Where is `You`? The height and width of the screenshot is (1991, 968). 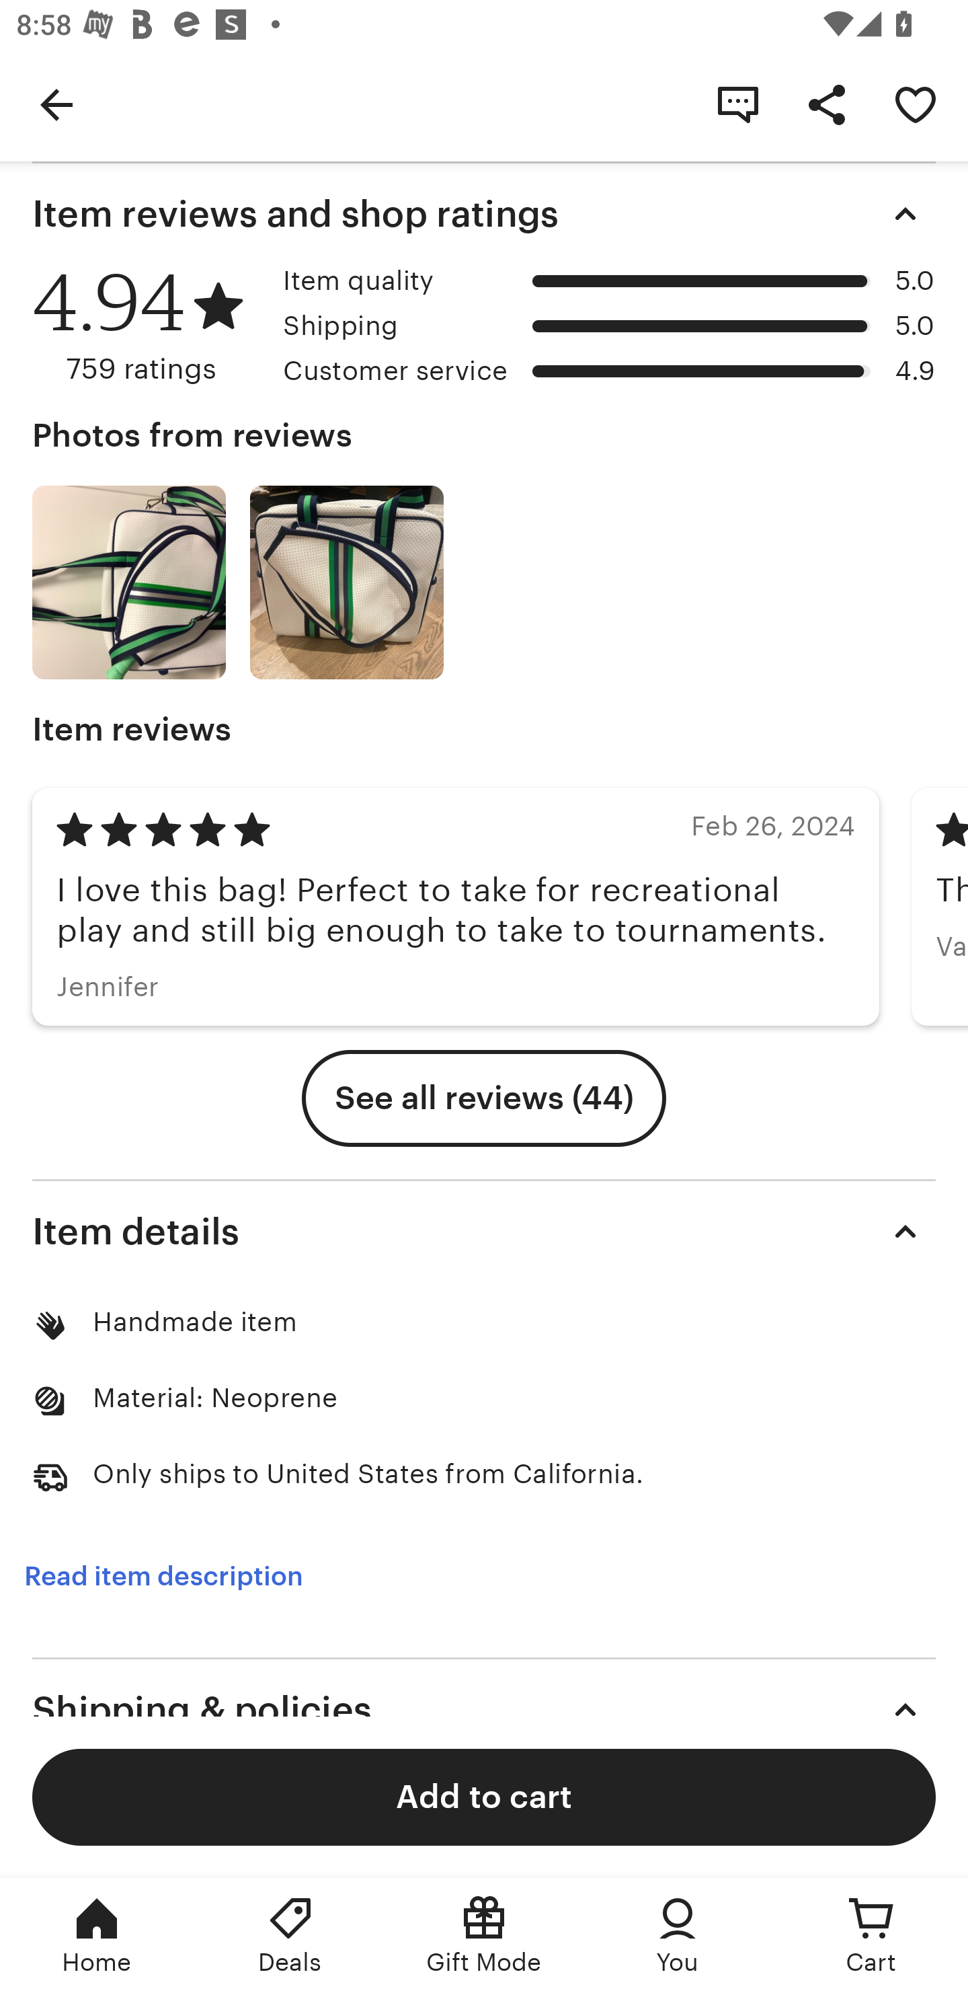
You is located at coordinates (678, 1934).